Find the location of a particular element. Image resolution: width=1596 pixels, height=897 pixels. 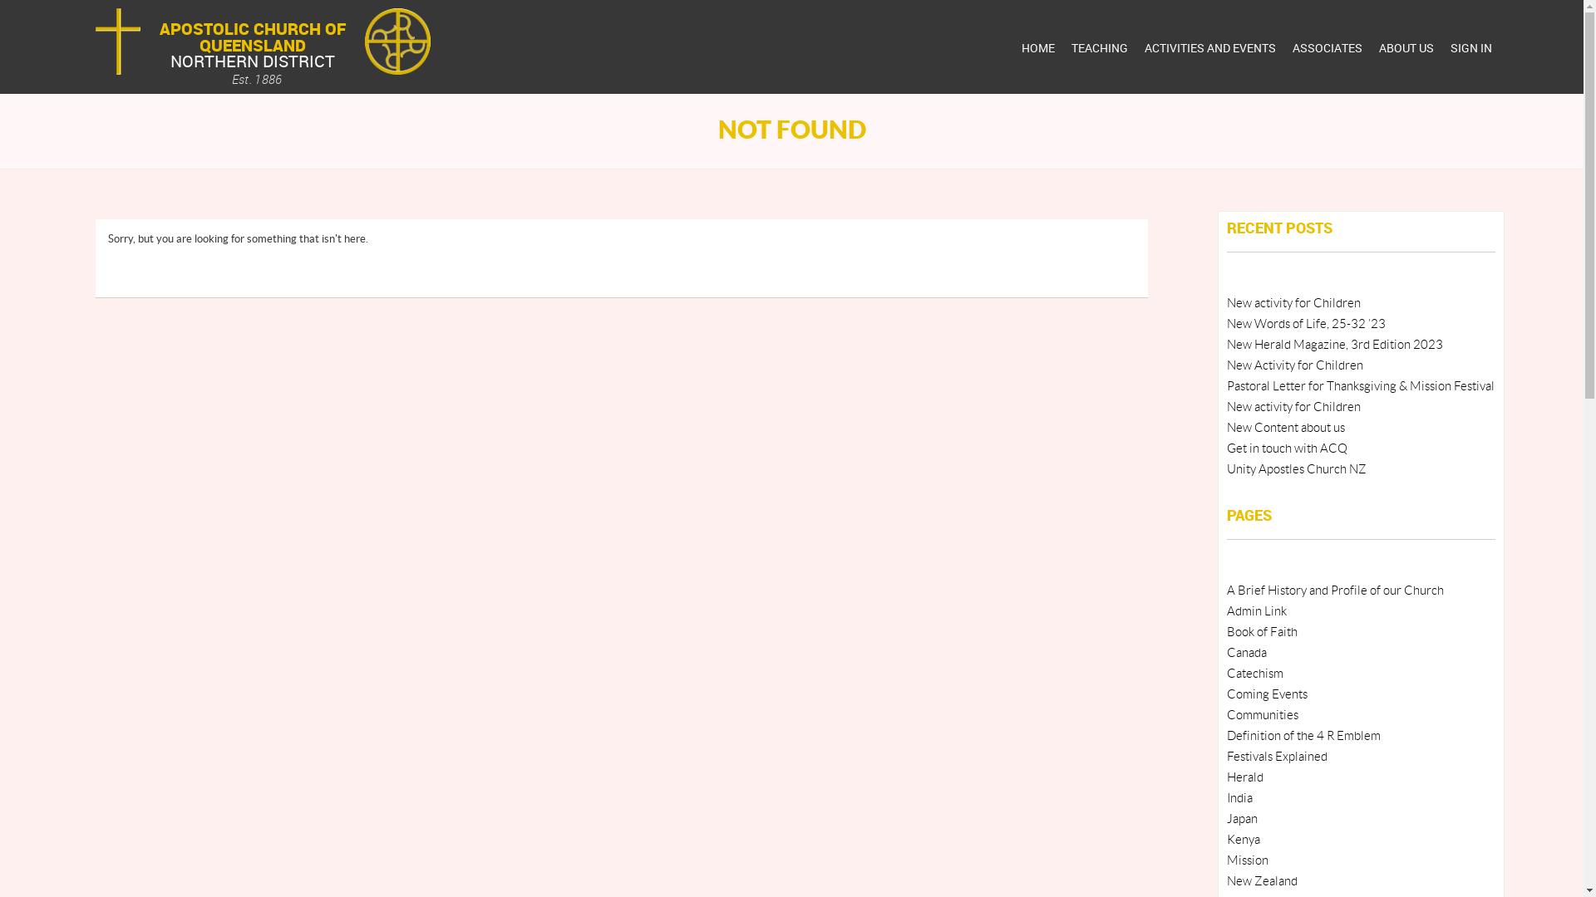

ACTIVITIES AND EVENTS is located at coordinates (1206, 48).